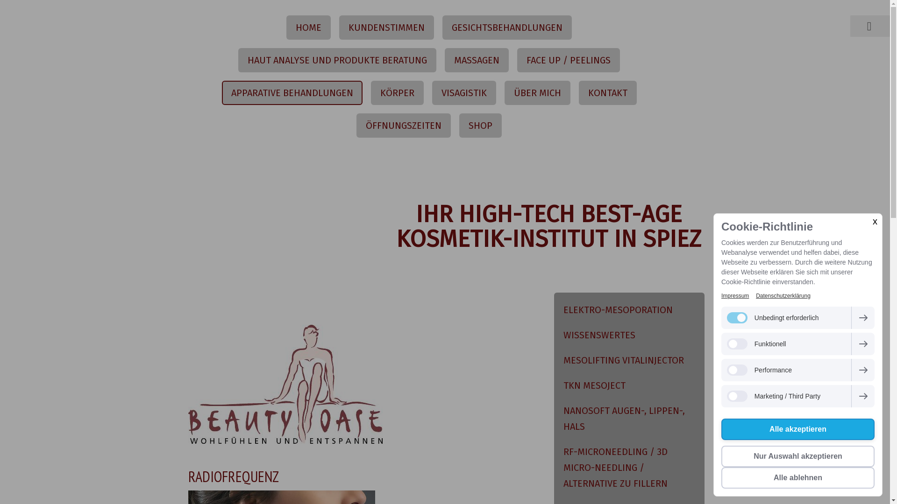 The image size is (897, 504). What do you see at coordinates (798, 429) in the screenshot?
I see `Alle akzeptieren` at bounding box center [798, 429].